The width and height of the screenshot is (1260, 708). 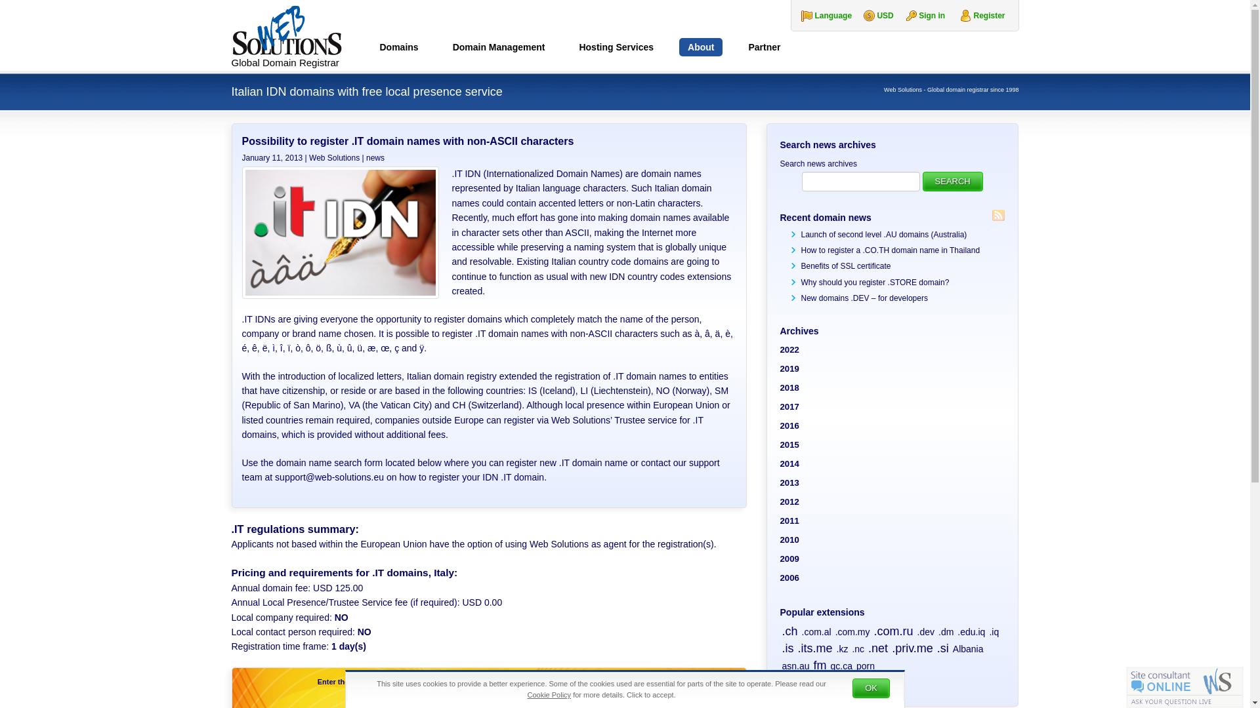 I want to click on Global Domain Registrar, so click(x=297, y=35).